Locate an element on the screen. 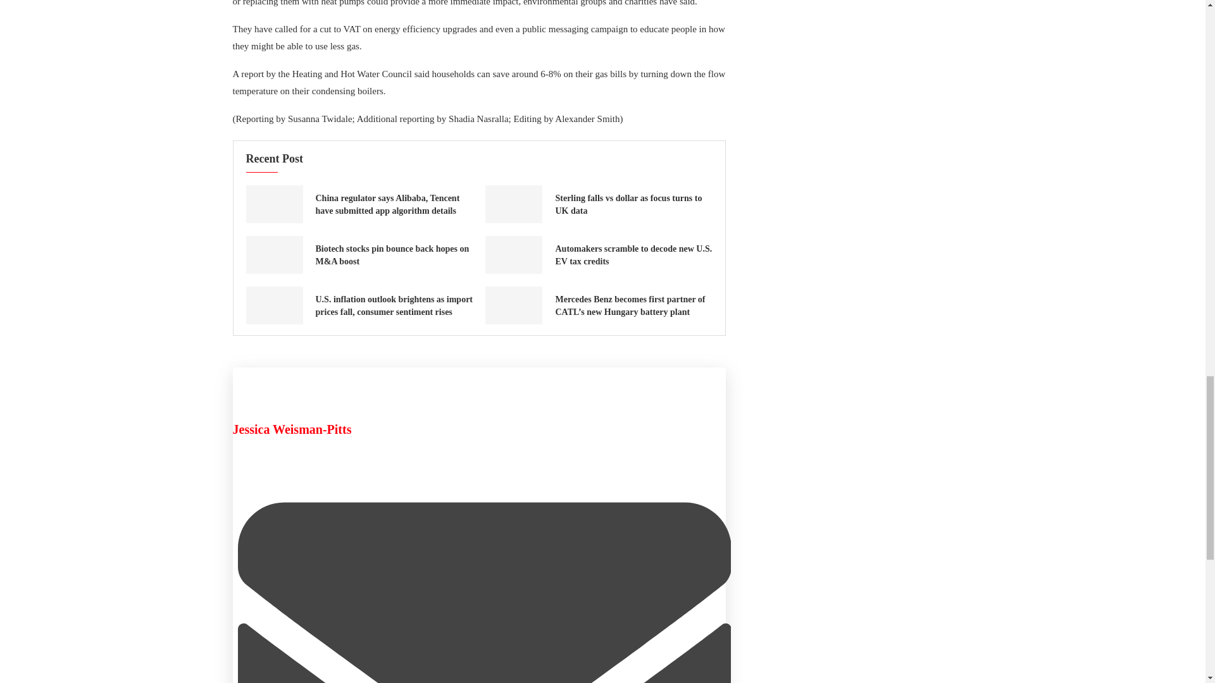 The image size is (1215, 683). Automakers scramble to decode new U.S. EV tax credits is located at coordinates (513, 254).